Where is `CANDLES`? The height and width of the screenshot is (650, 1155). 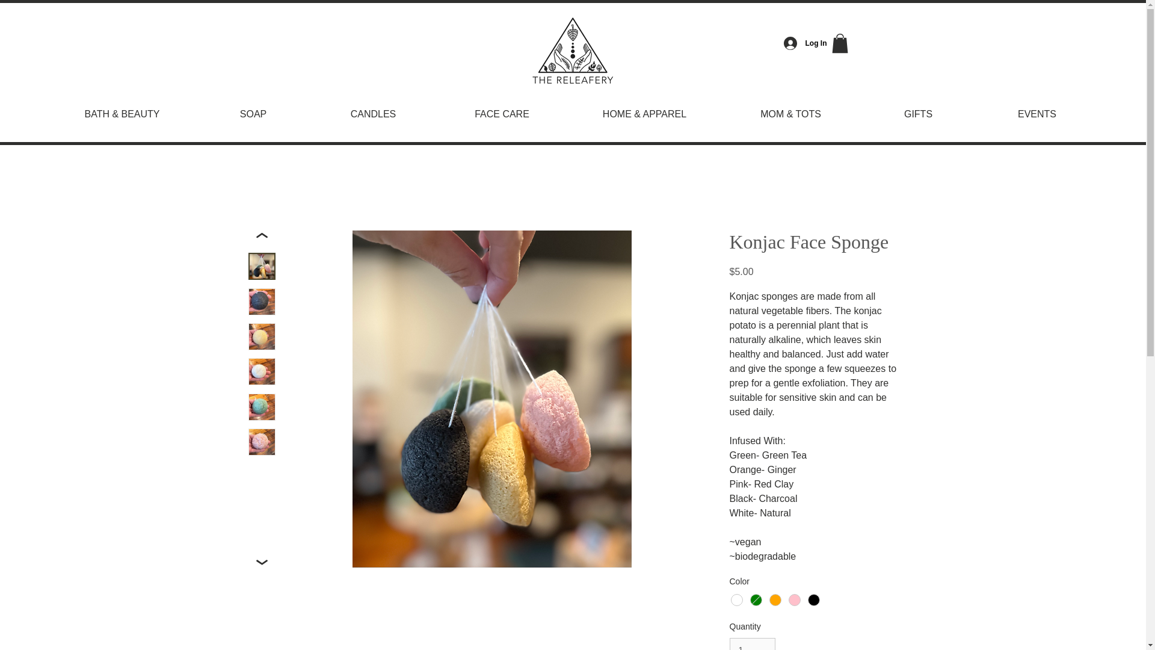 CANDLES is located at coordinates (373, 108).